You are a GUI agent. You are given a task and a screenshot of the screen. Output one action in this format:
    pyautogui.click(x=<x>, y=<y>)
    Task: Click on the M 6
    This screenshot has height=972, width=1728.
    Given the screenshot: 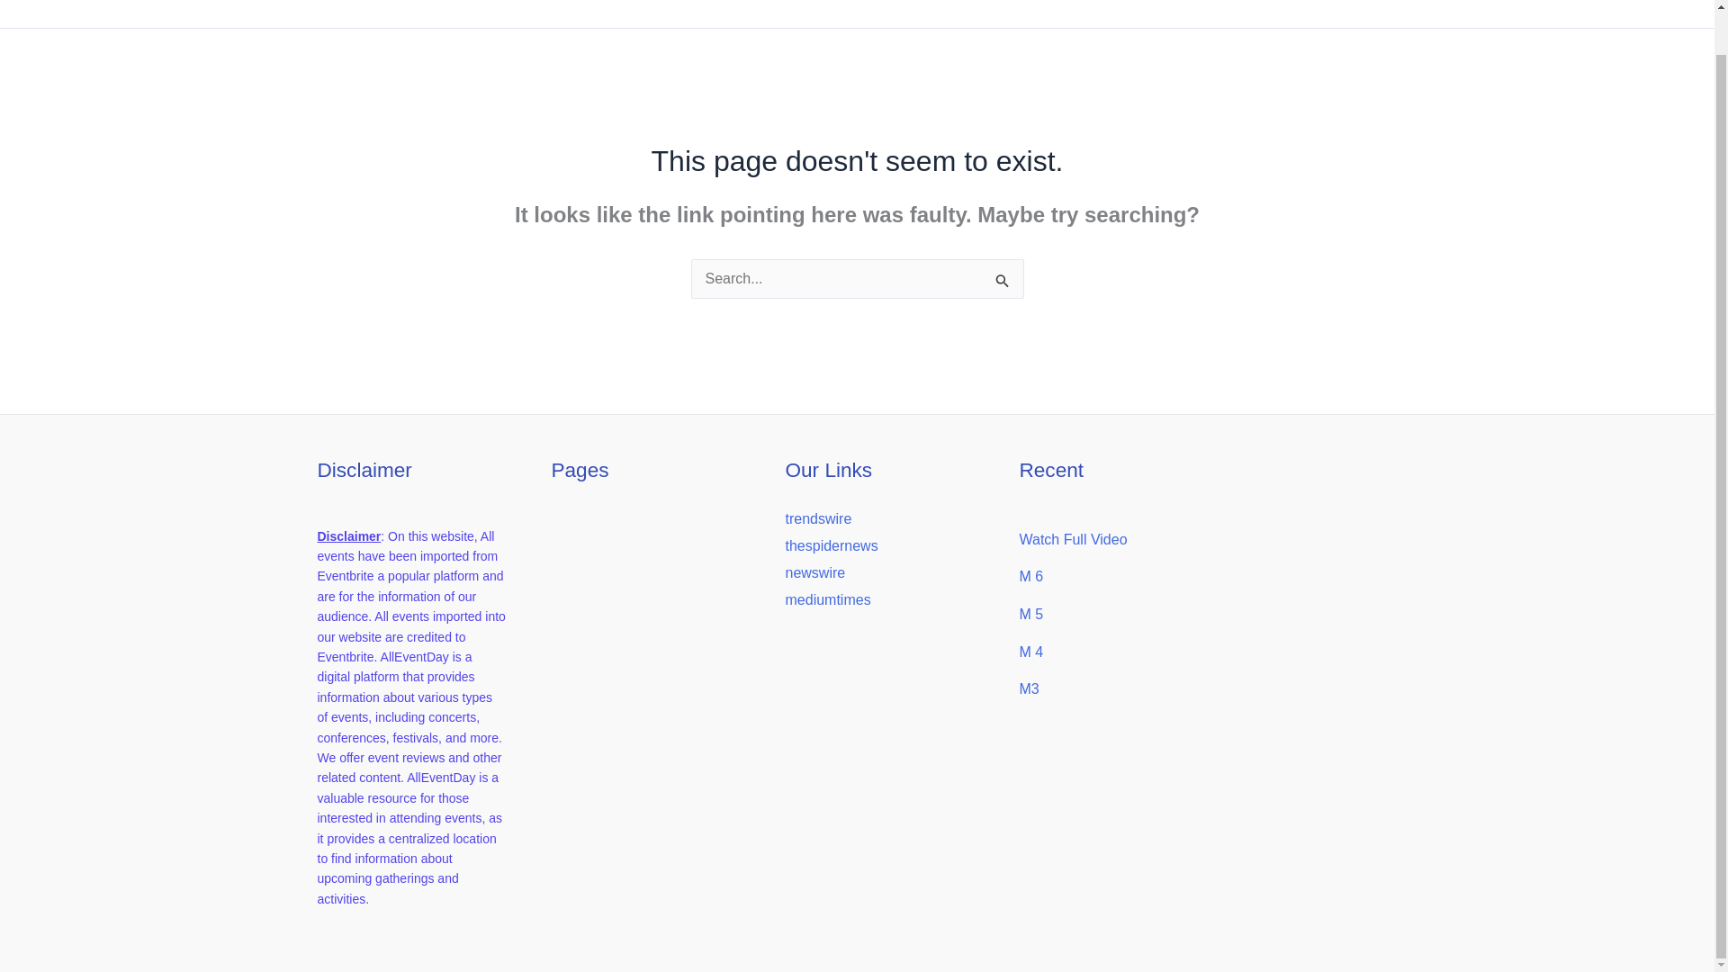 What is the action you would take?
    pyautogui.click(x=1031, y=576)
    